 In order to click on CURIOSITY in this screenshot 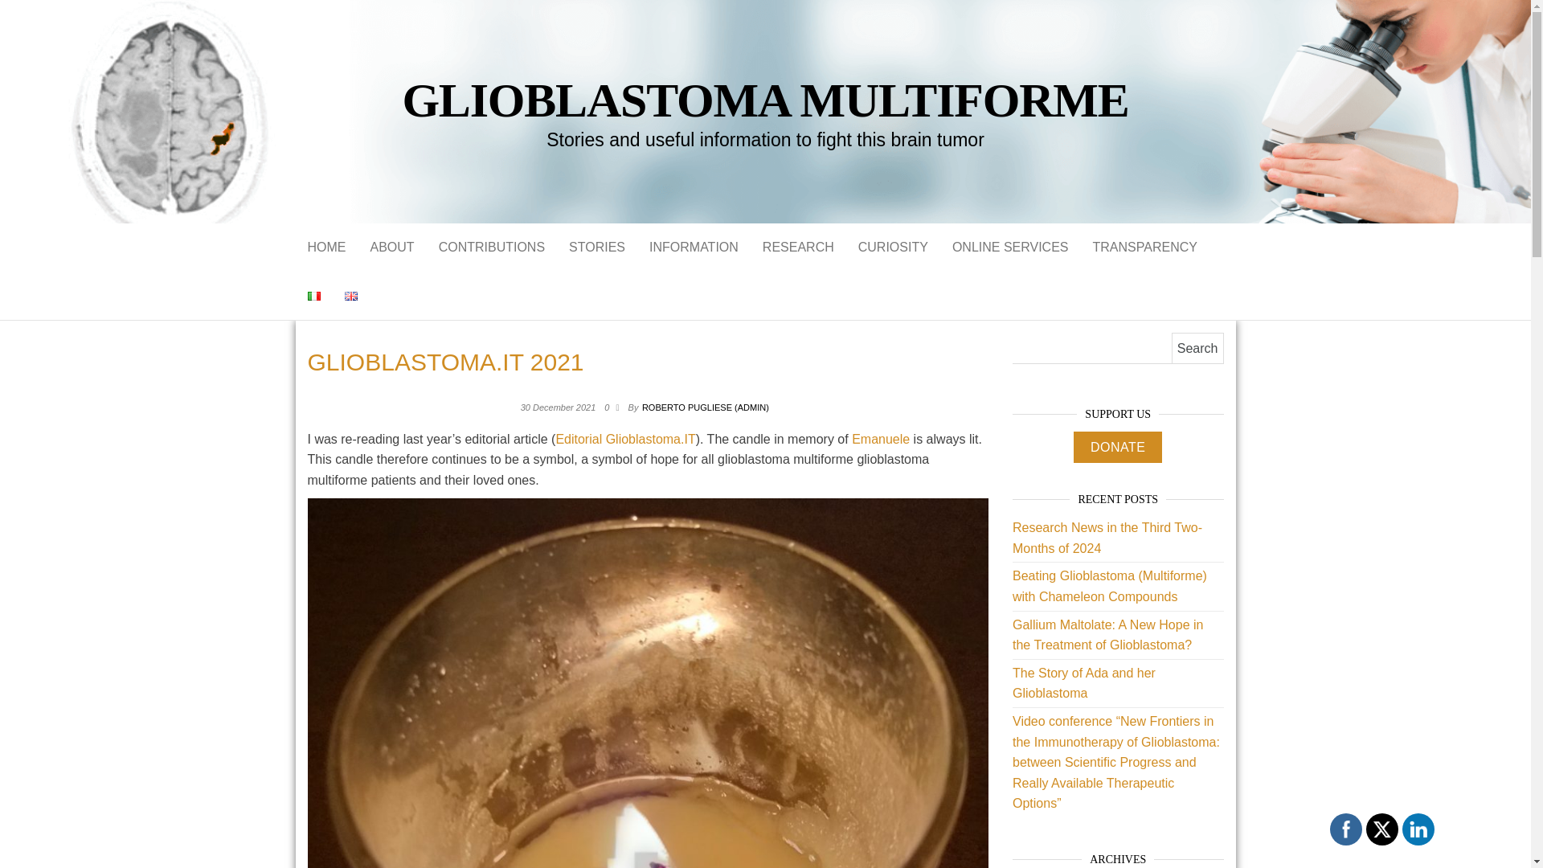, I will do `click(892, 248)`.